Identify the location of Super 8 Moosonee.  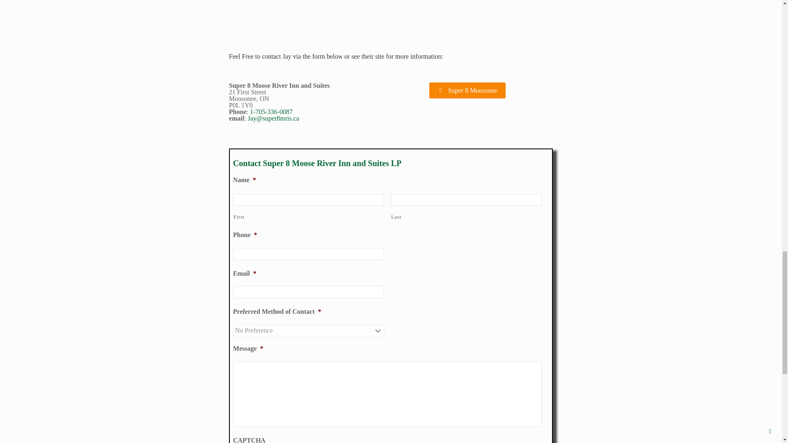
(467, 90).